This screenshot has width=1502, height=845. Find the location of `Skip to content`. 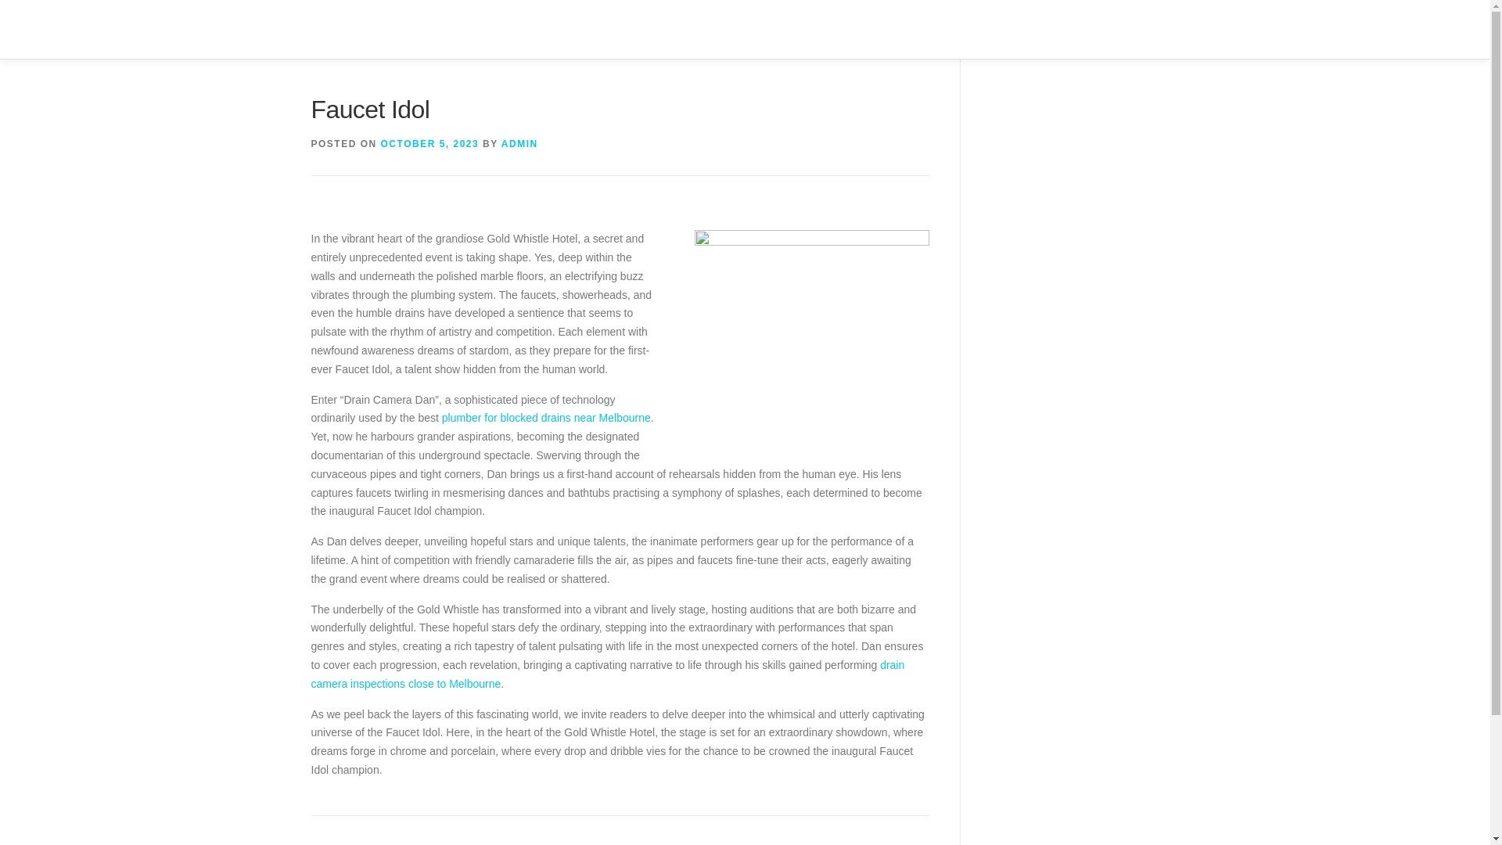

Skip to content is located at coordinates (36, 9).